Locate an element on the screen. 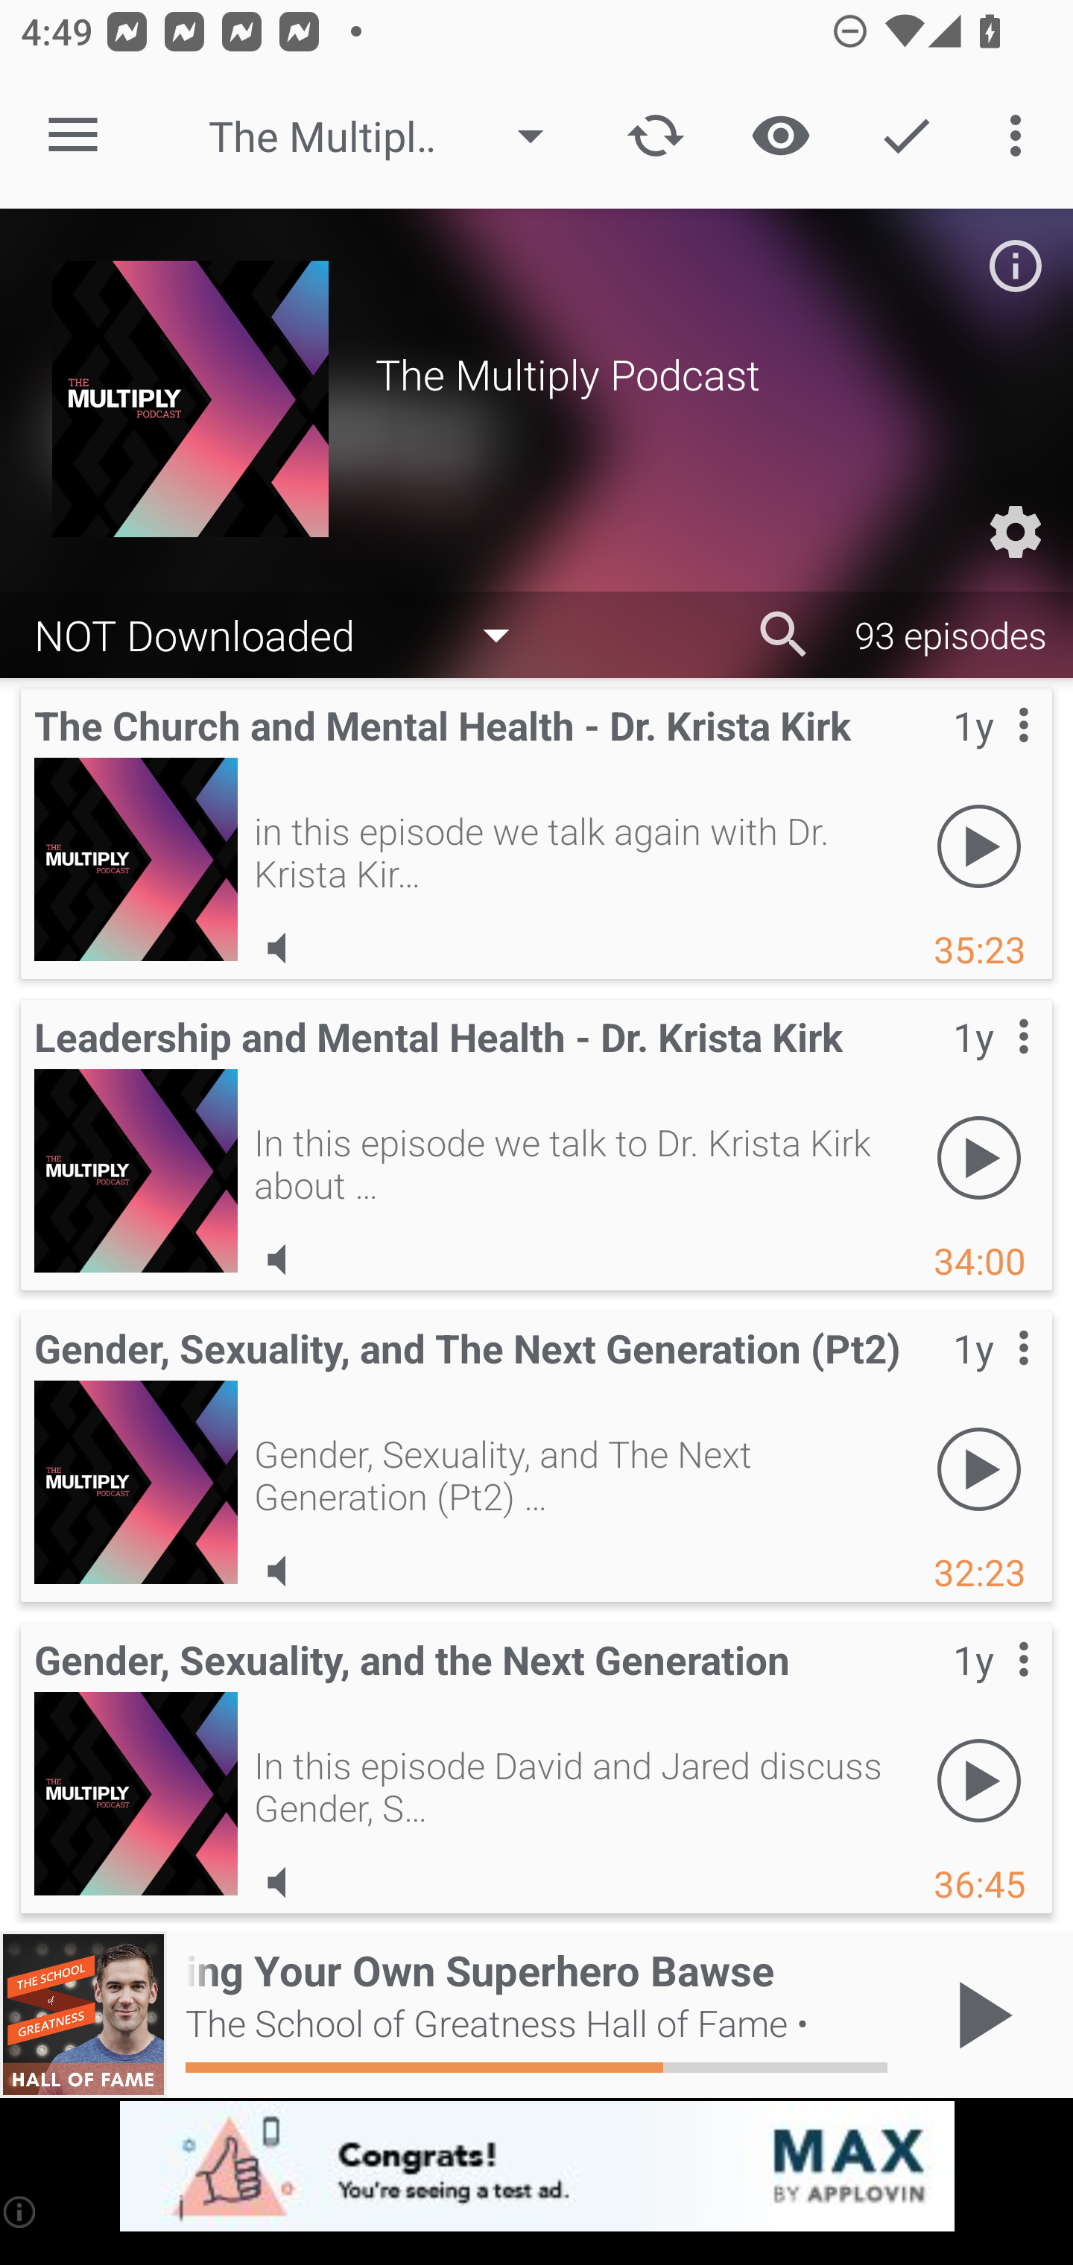 Image resolution: width=1073 pixels, height=2265 pixels. Action Mode is located at coordinates (906, 136).